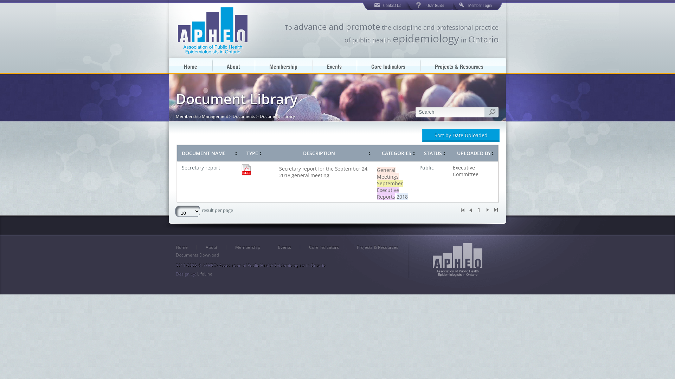  What do you see at coordinates (479, 210) in the screenshot?
I see `1` at bounding box center [479, 210].